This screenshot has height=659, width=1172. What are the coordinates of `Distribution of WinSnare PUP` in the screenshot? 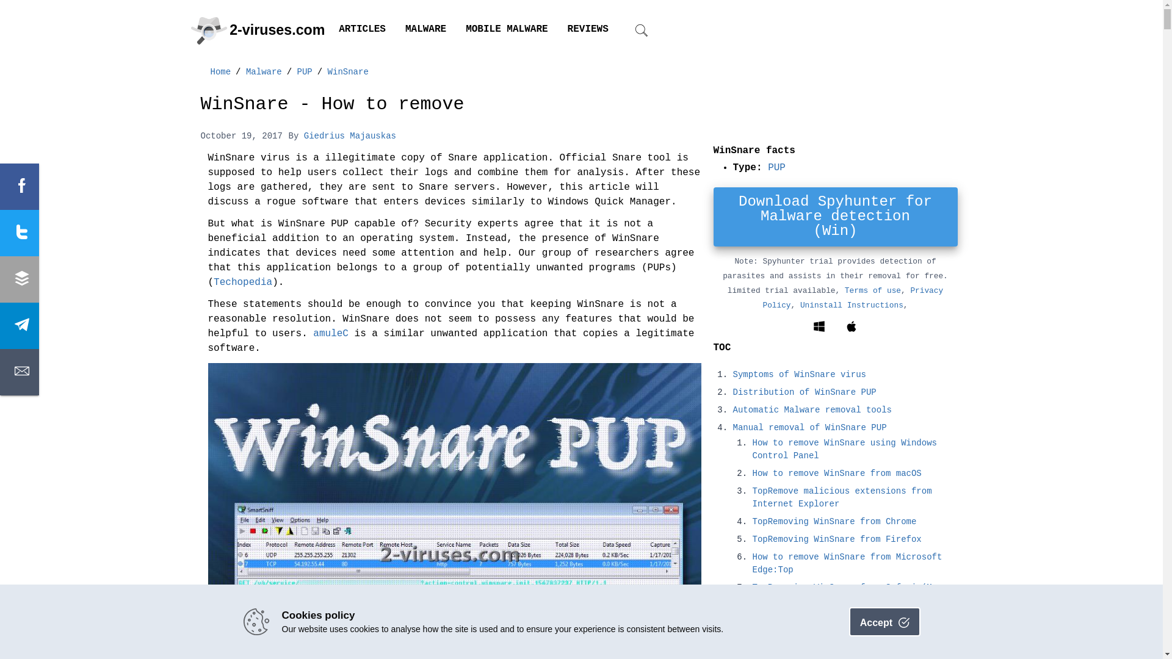 It's located at (805, 392).